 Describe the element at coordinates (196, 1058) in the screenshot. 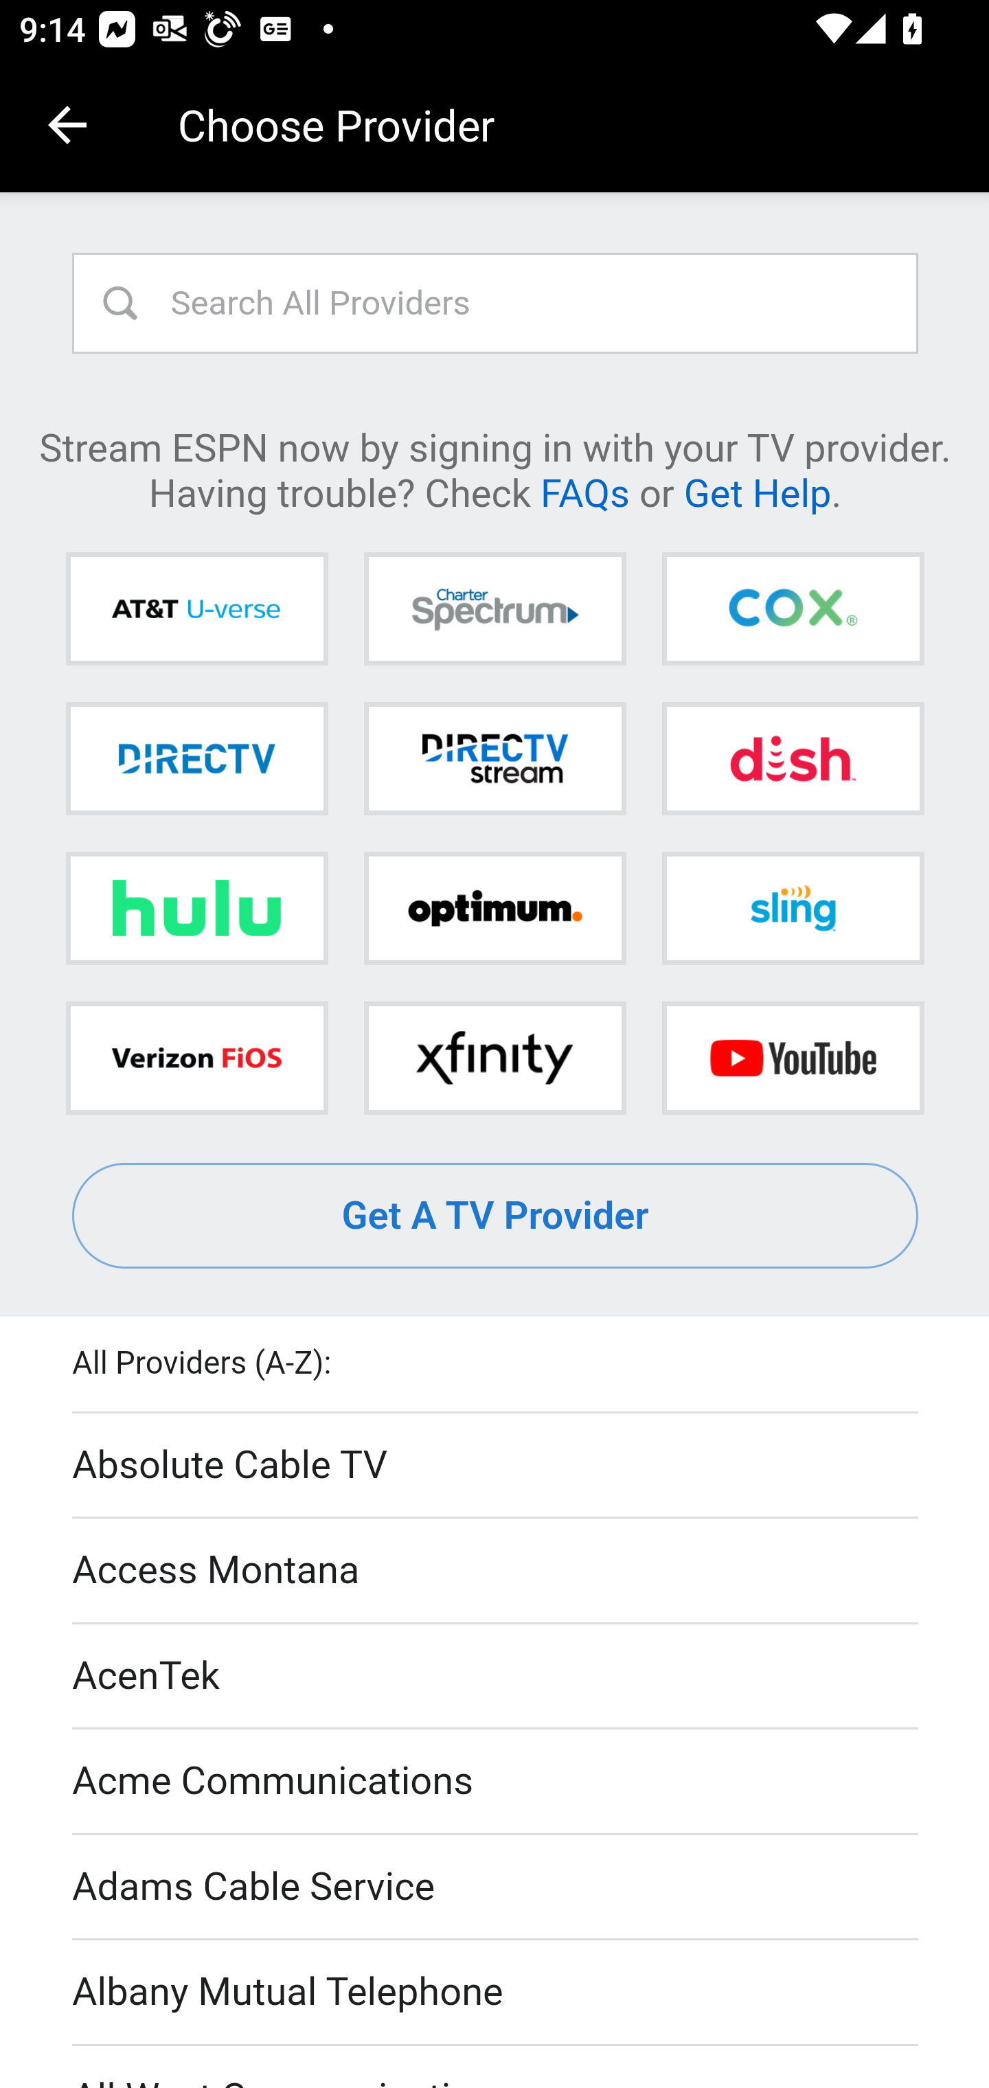

I see `Verizon FiOS` at that location.